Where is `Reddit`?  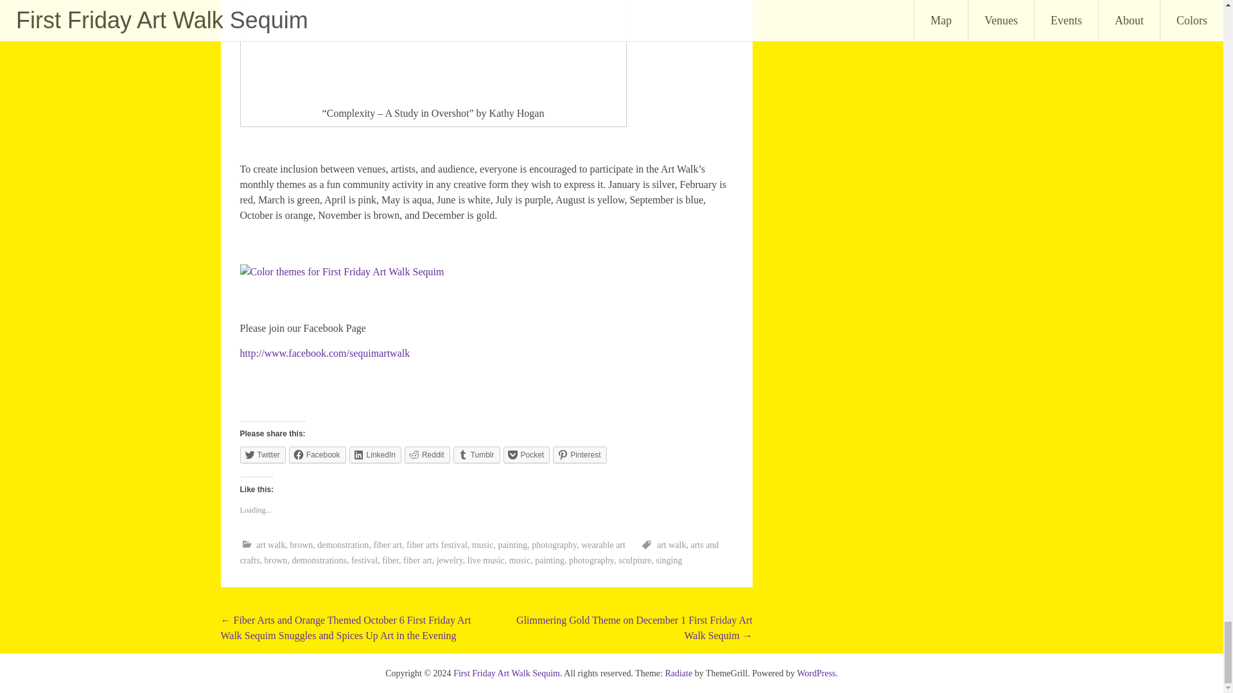
Reddit is located at coordinates (426, 454).